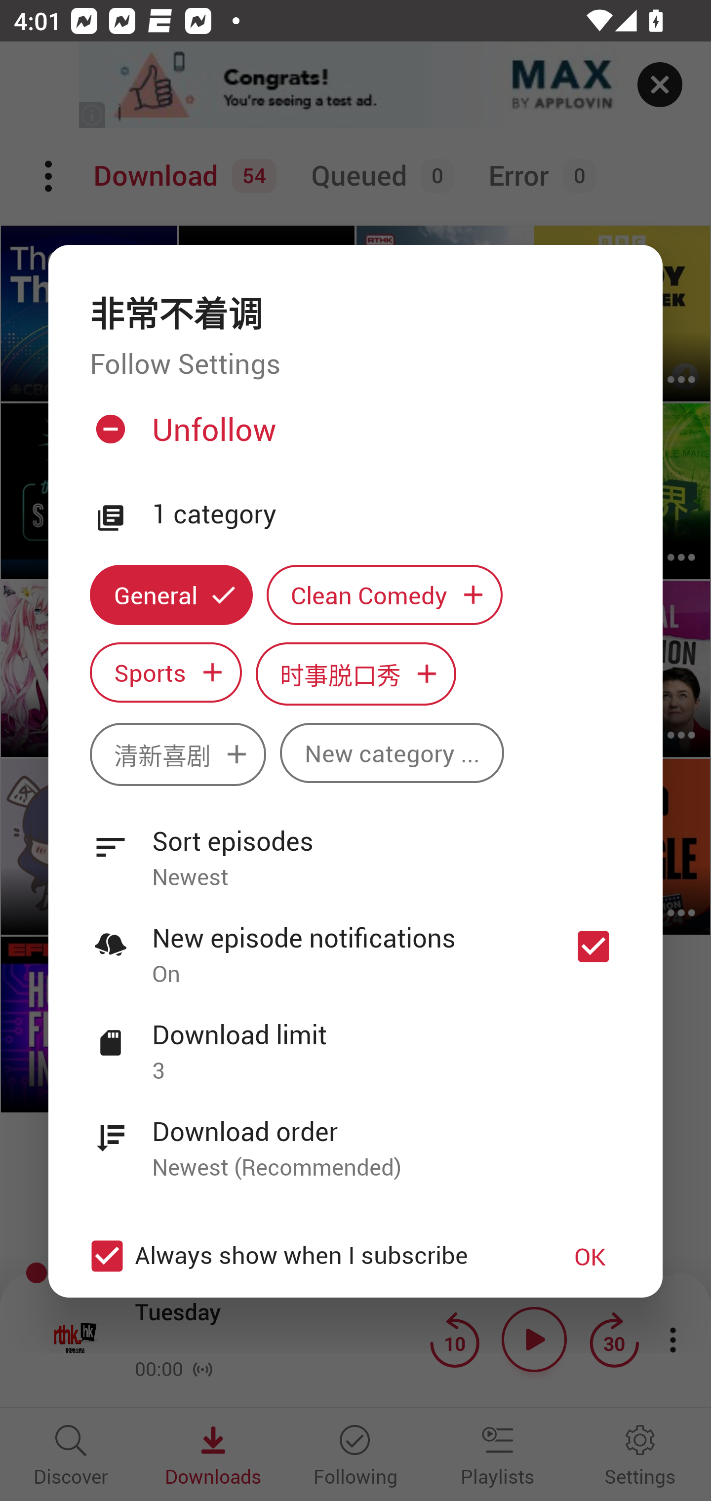 This screenshot has height=1501, width=711. I want to click on Unfollow, so click(354, 436).